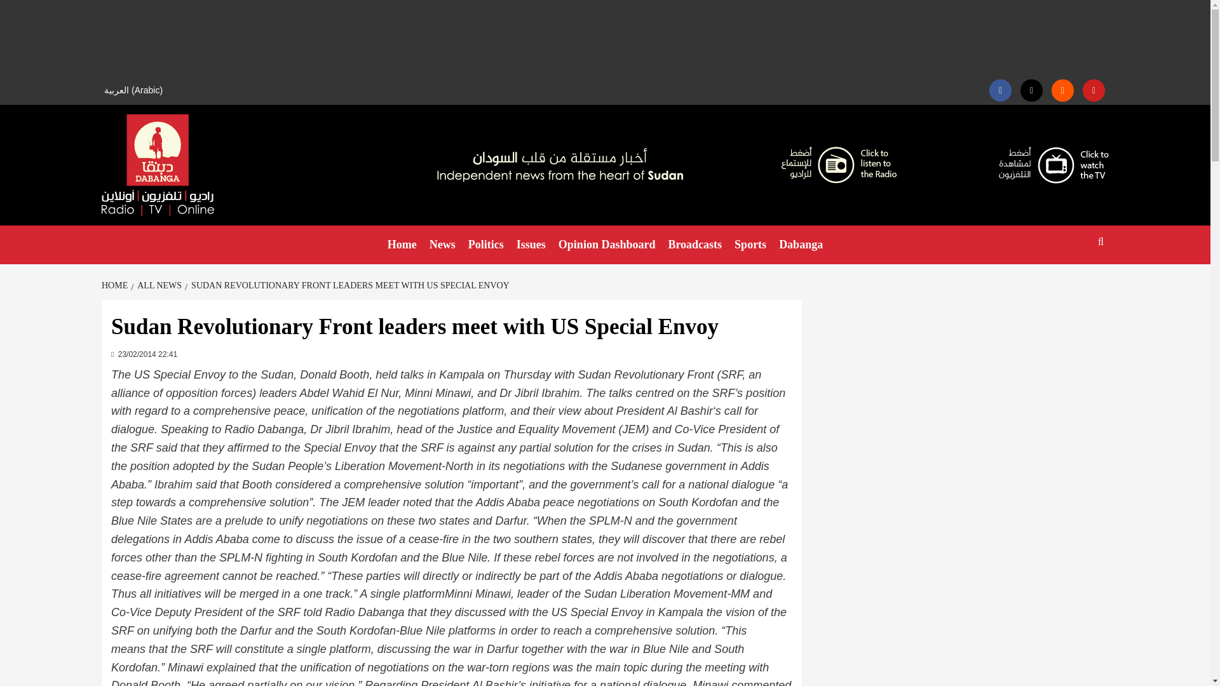 The image size is (1220, 686). Describe the element at coordinates (801, 245) in the screenshot. I see `Dabanga` at that location.